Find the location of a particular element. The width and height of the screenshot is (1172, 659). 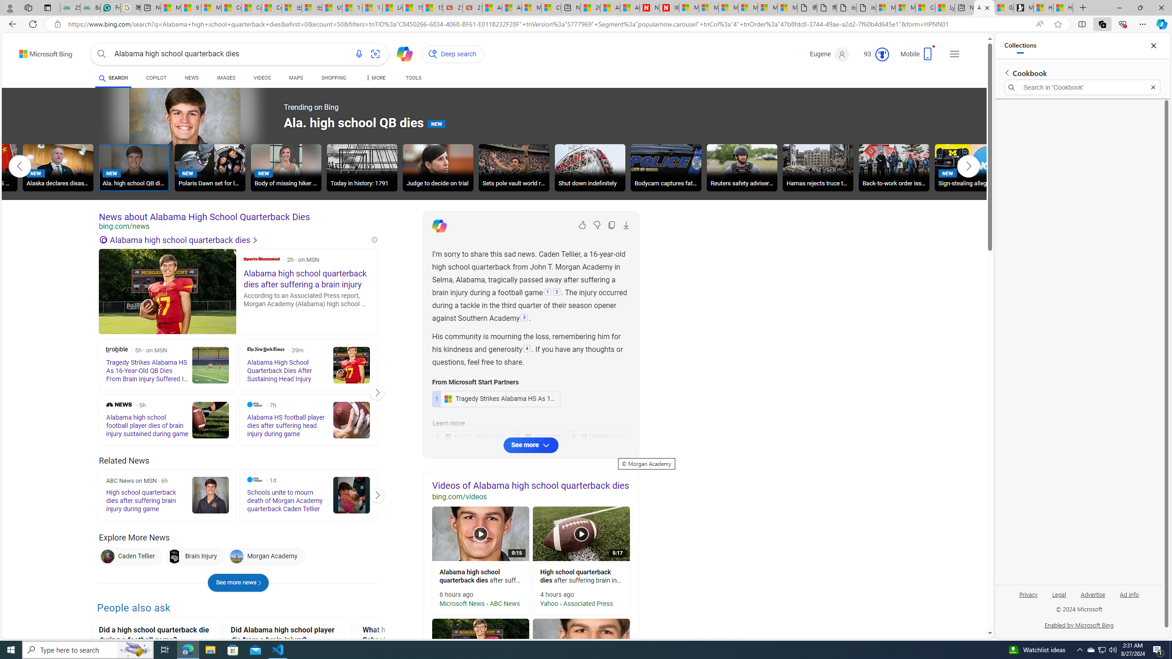

Search button is located at coordinates (102, 54).